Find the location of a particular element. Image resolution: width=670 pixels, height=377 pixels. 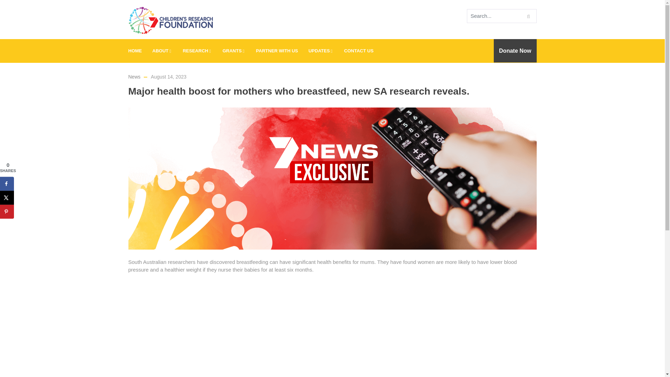

RESEARCH is located at coordinates (197, 51).